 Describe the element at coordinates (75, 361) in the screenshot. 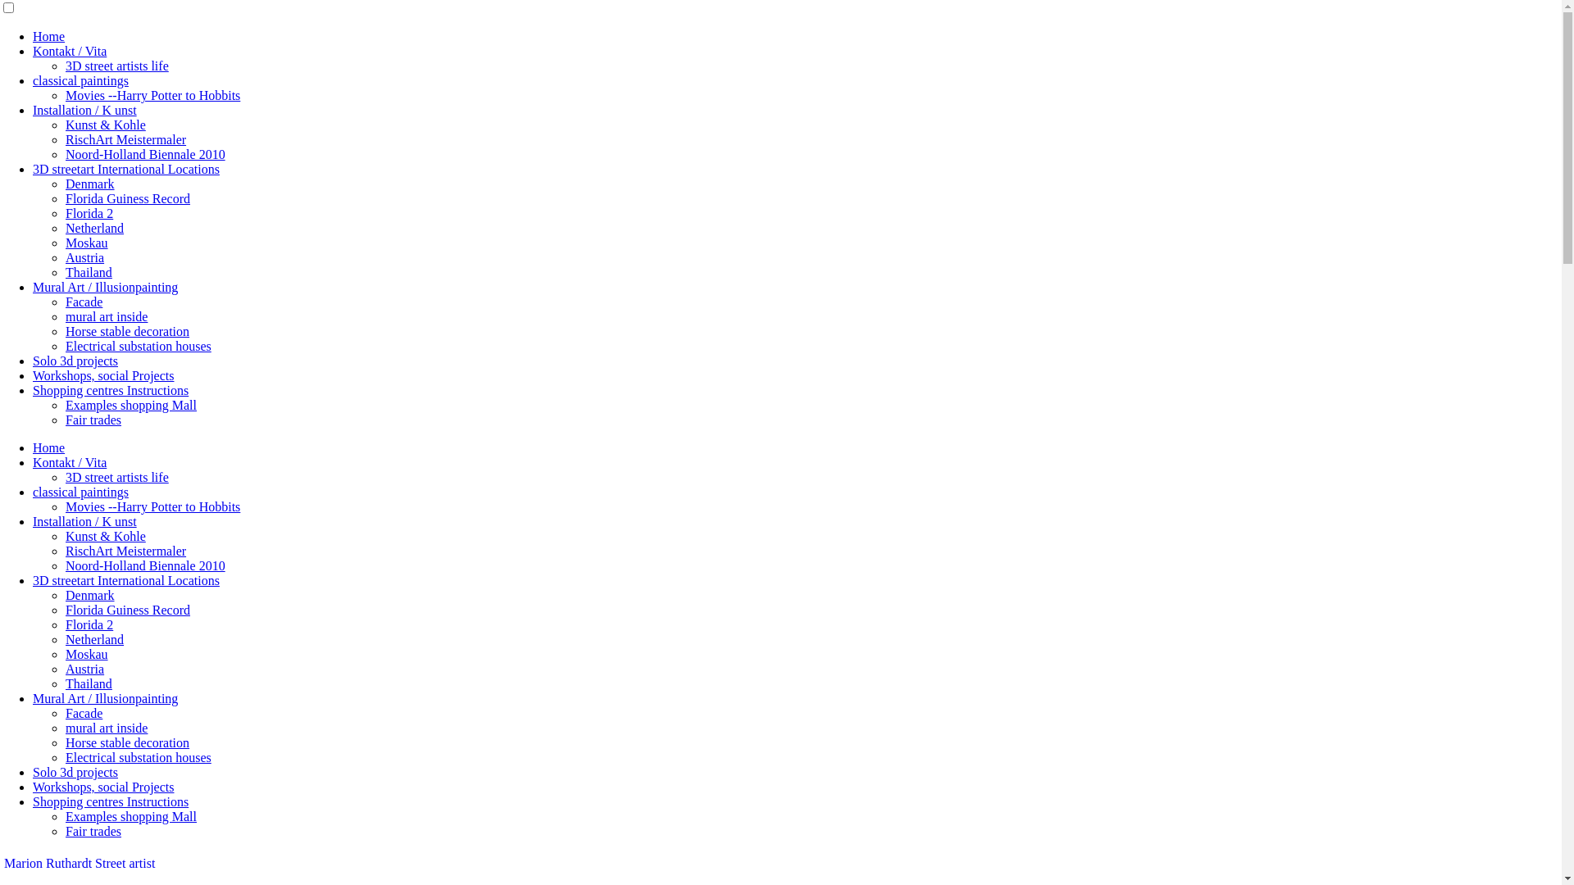

I see `Solo 3d projects` at that location.